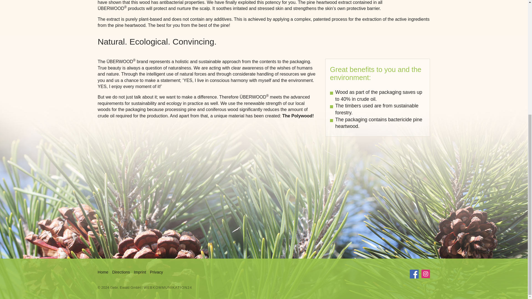 Image resolution: width=532 pixels, height=299 pixels. I want to click on Privacy, so click(156, 272).